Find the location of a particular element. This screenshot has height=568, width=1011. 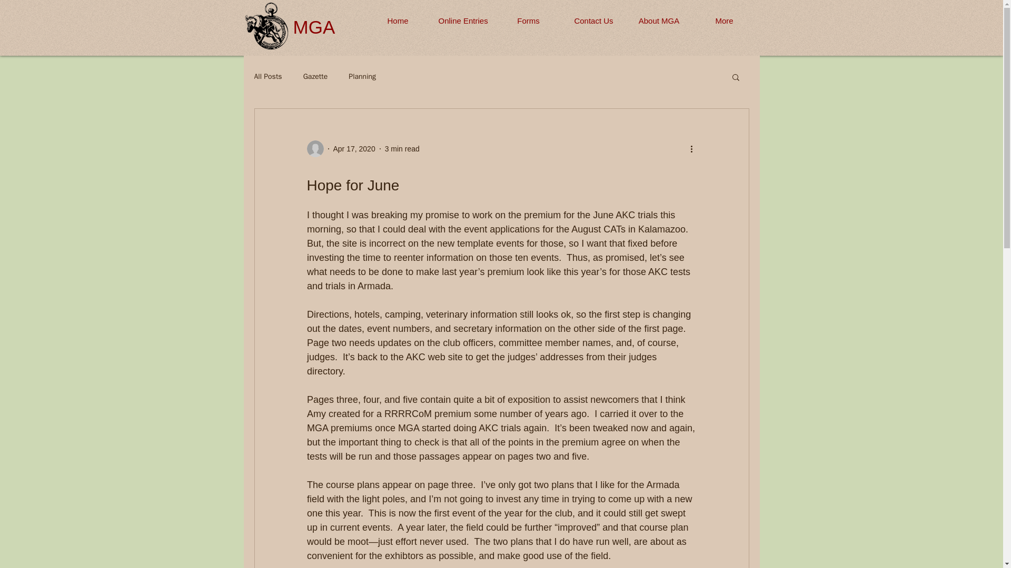

Apr 17, 2020 is located at coordinates (354, 148).